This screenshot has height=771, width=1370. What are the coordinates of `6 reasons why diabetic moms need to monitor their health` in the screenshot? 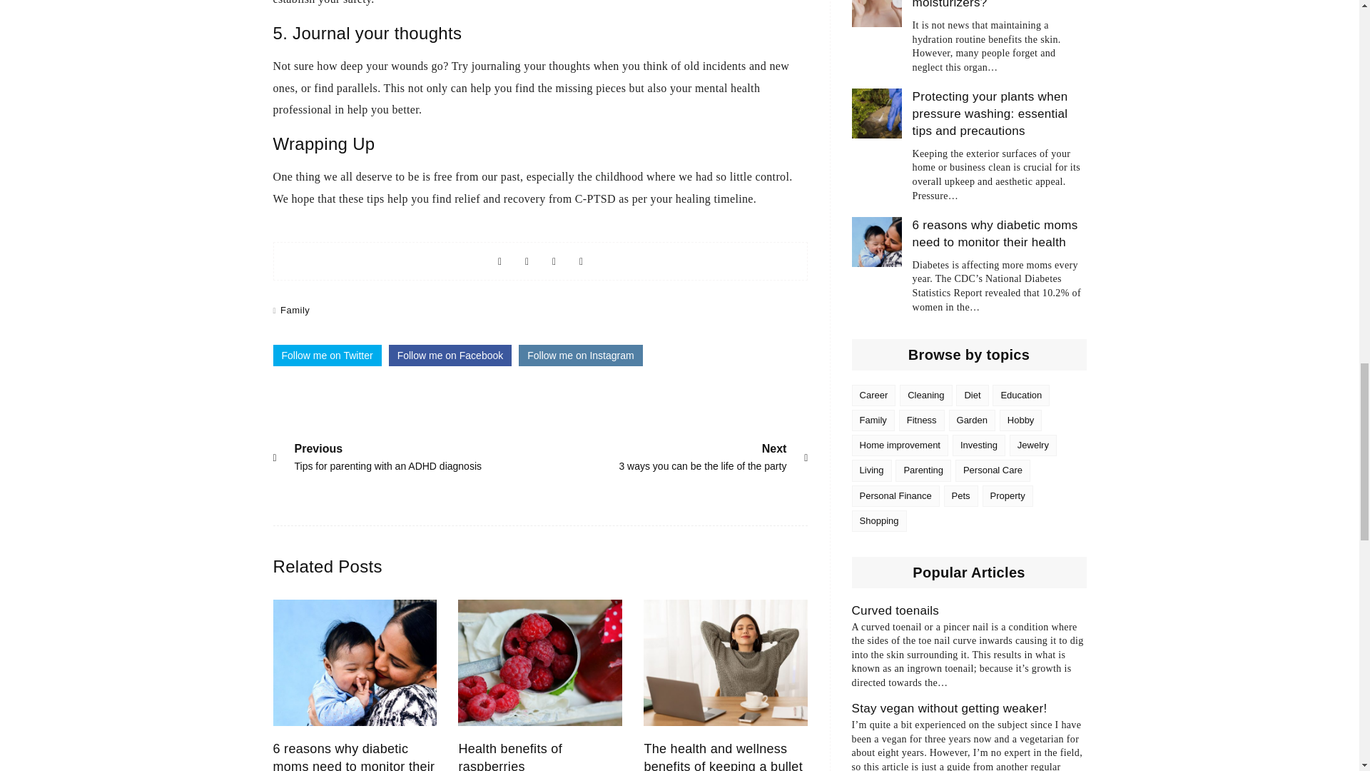 It's located at (509, 756).